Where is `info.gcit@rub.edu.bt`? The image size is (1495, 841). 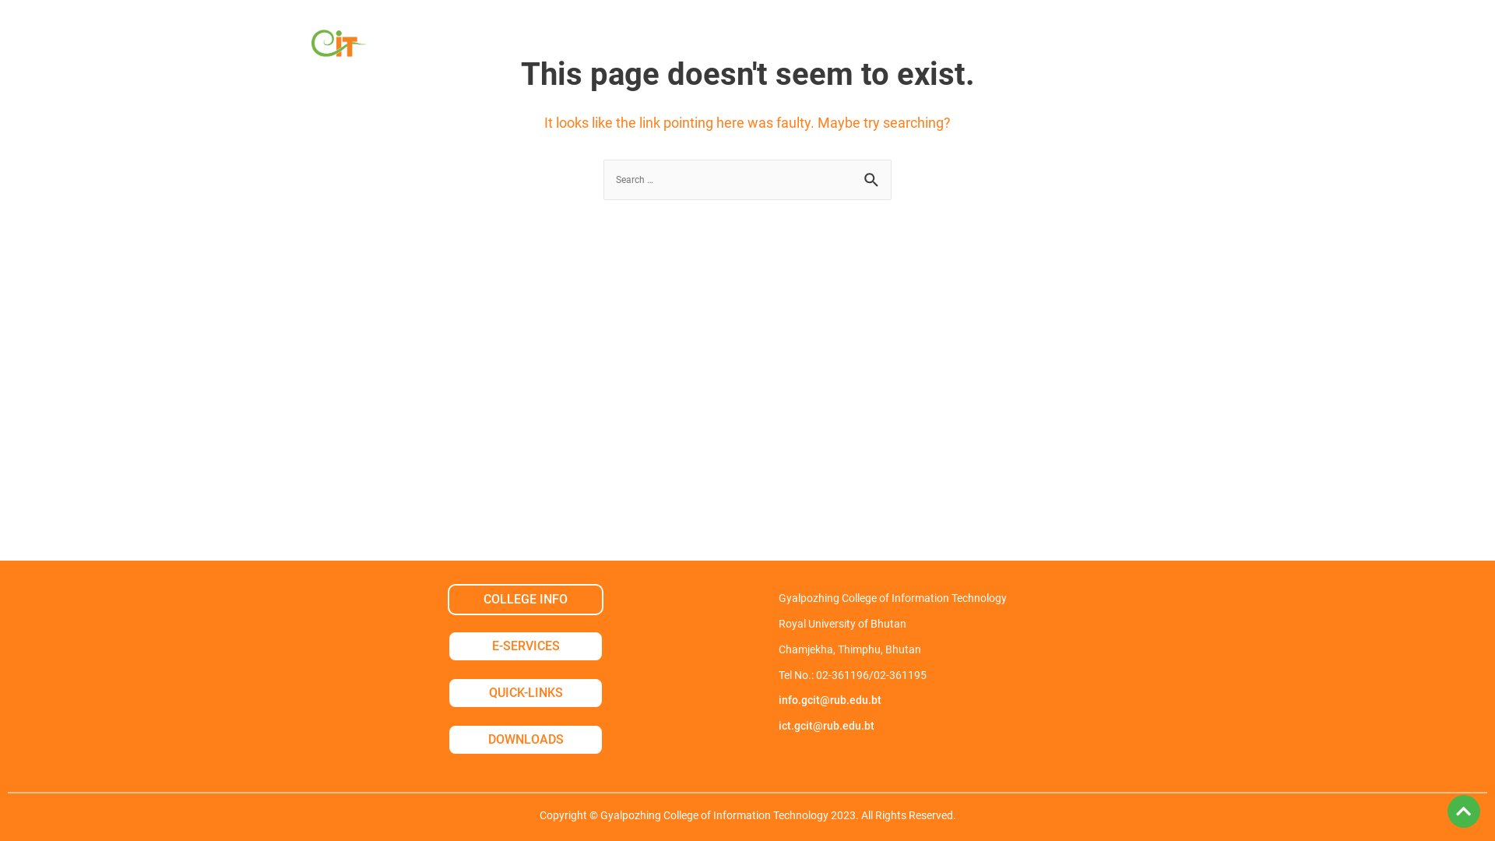
info.gcit@rub.edu.bt is located at coordinates (830, 701).